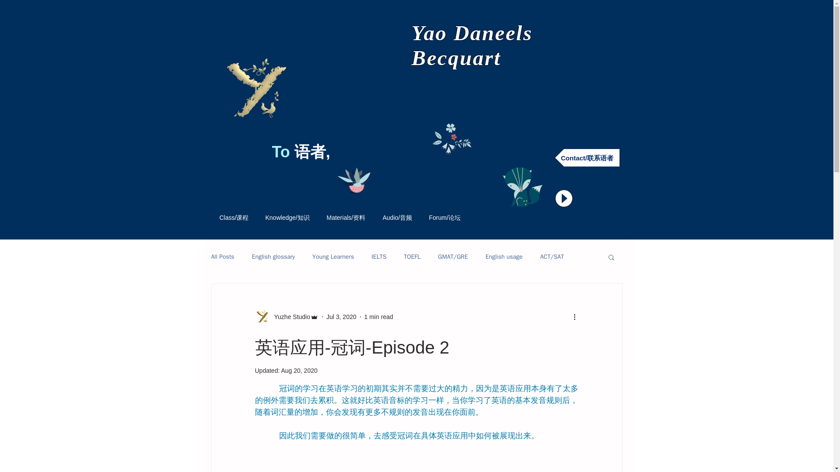  Describe the element at coordinates (333, 257) in the screenshot. I see `Young Learners` at that location.